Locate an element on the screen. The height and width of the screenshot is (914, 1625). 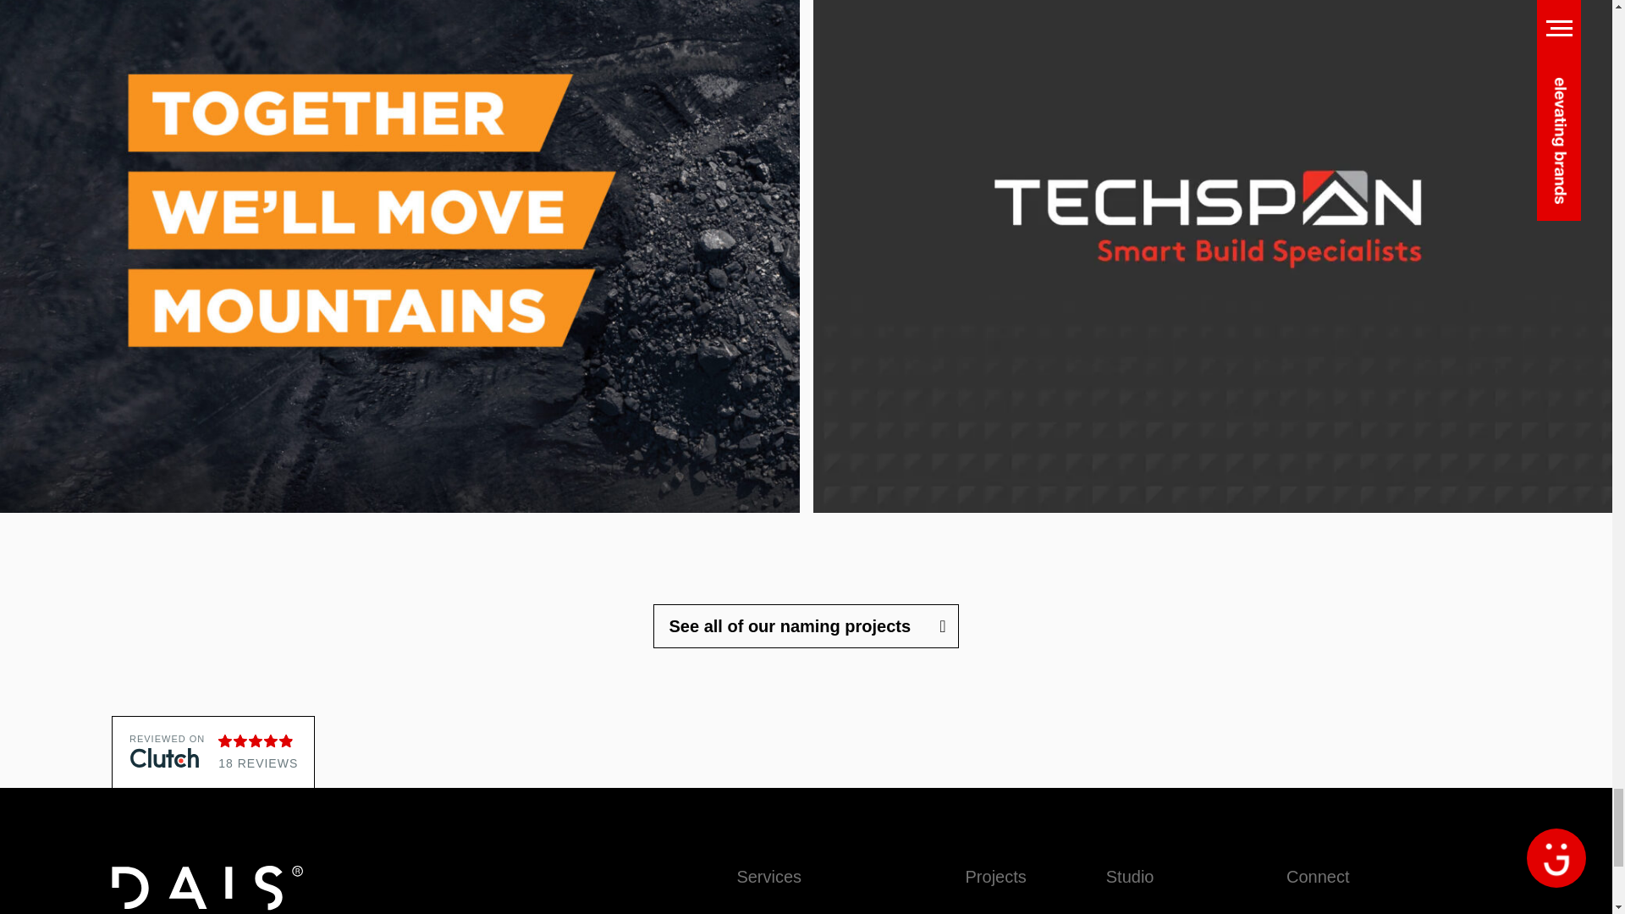
Connect is located at coordinates (1319, 877).